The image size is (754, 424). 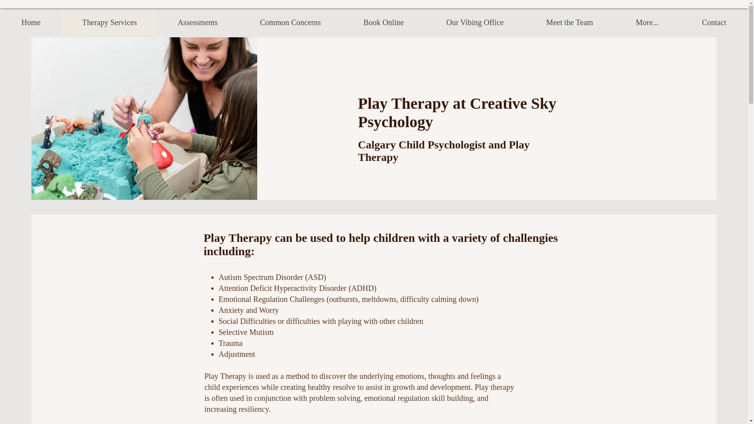 I want to click on Assessments, so click(x=197, y=22).